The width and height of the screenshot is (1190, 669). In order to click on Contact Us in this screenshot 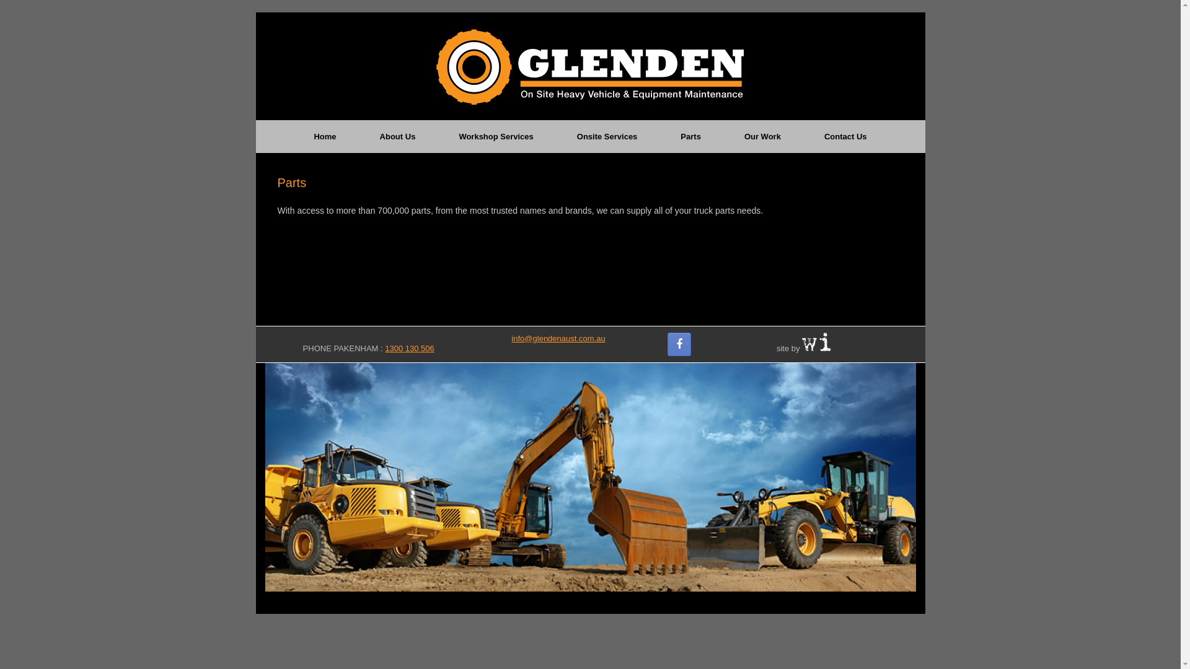, I will do `click(845, 136)`.